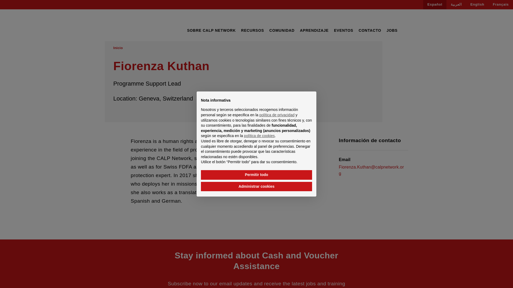  What do you see at coordinates (344, 30) in the screenshot?
I see `EVENTOS` at bounding box center [344, 30].